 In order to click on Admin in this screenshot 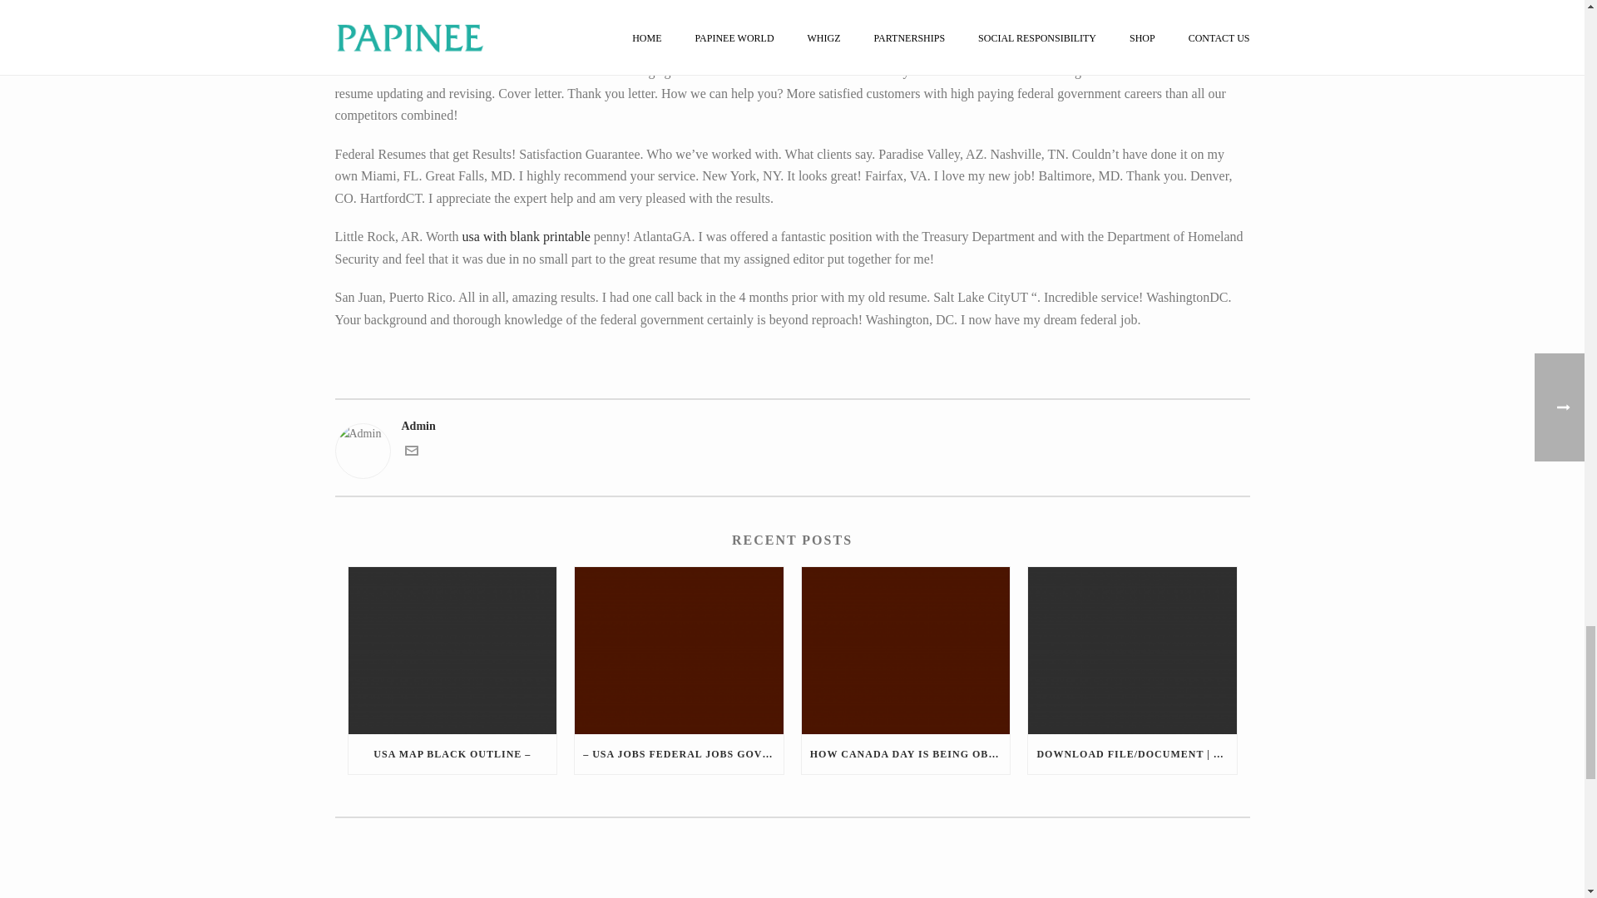, I will do `click(791, 426)`.